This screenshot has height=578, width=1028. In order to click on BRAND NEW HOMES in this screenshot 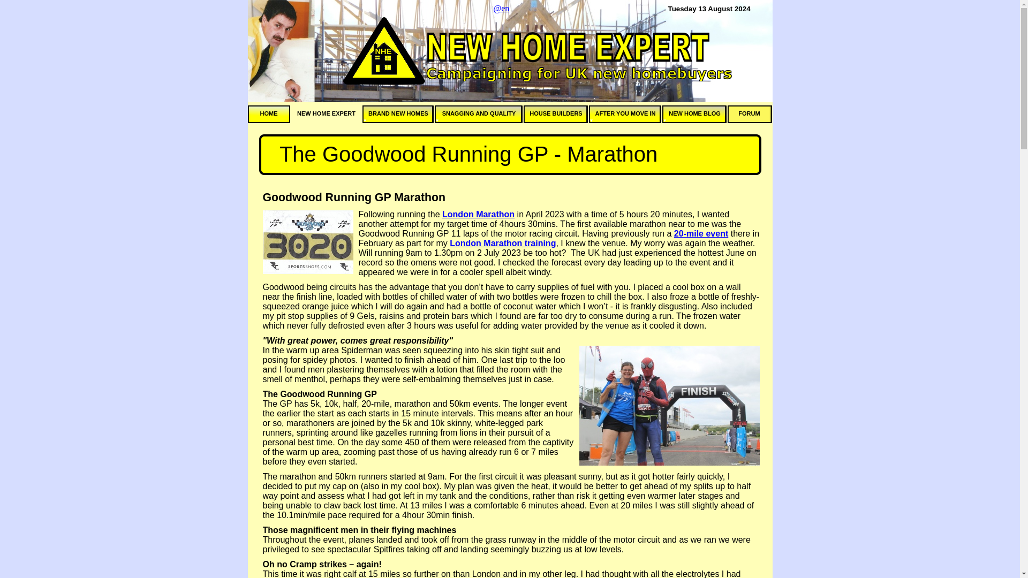, I will do `click(397, 114)`.